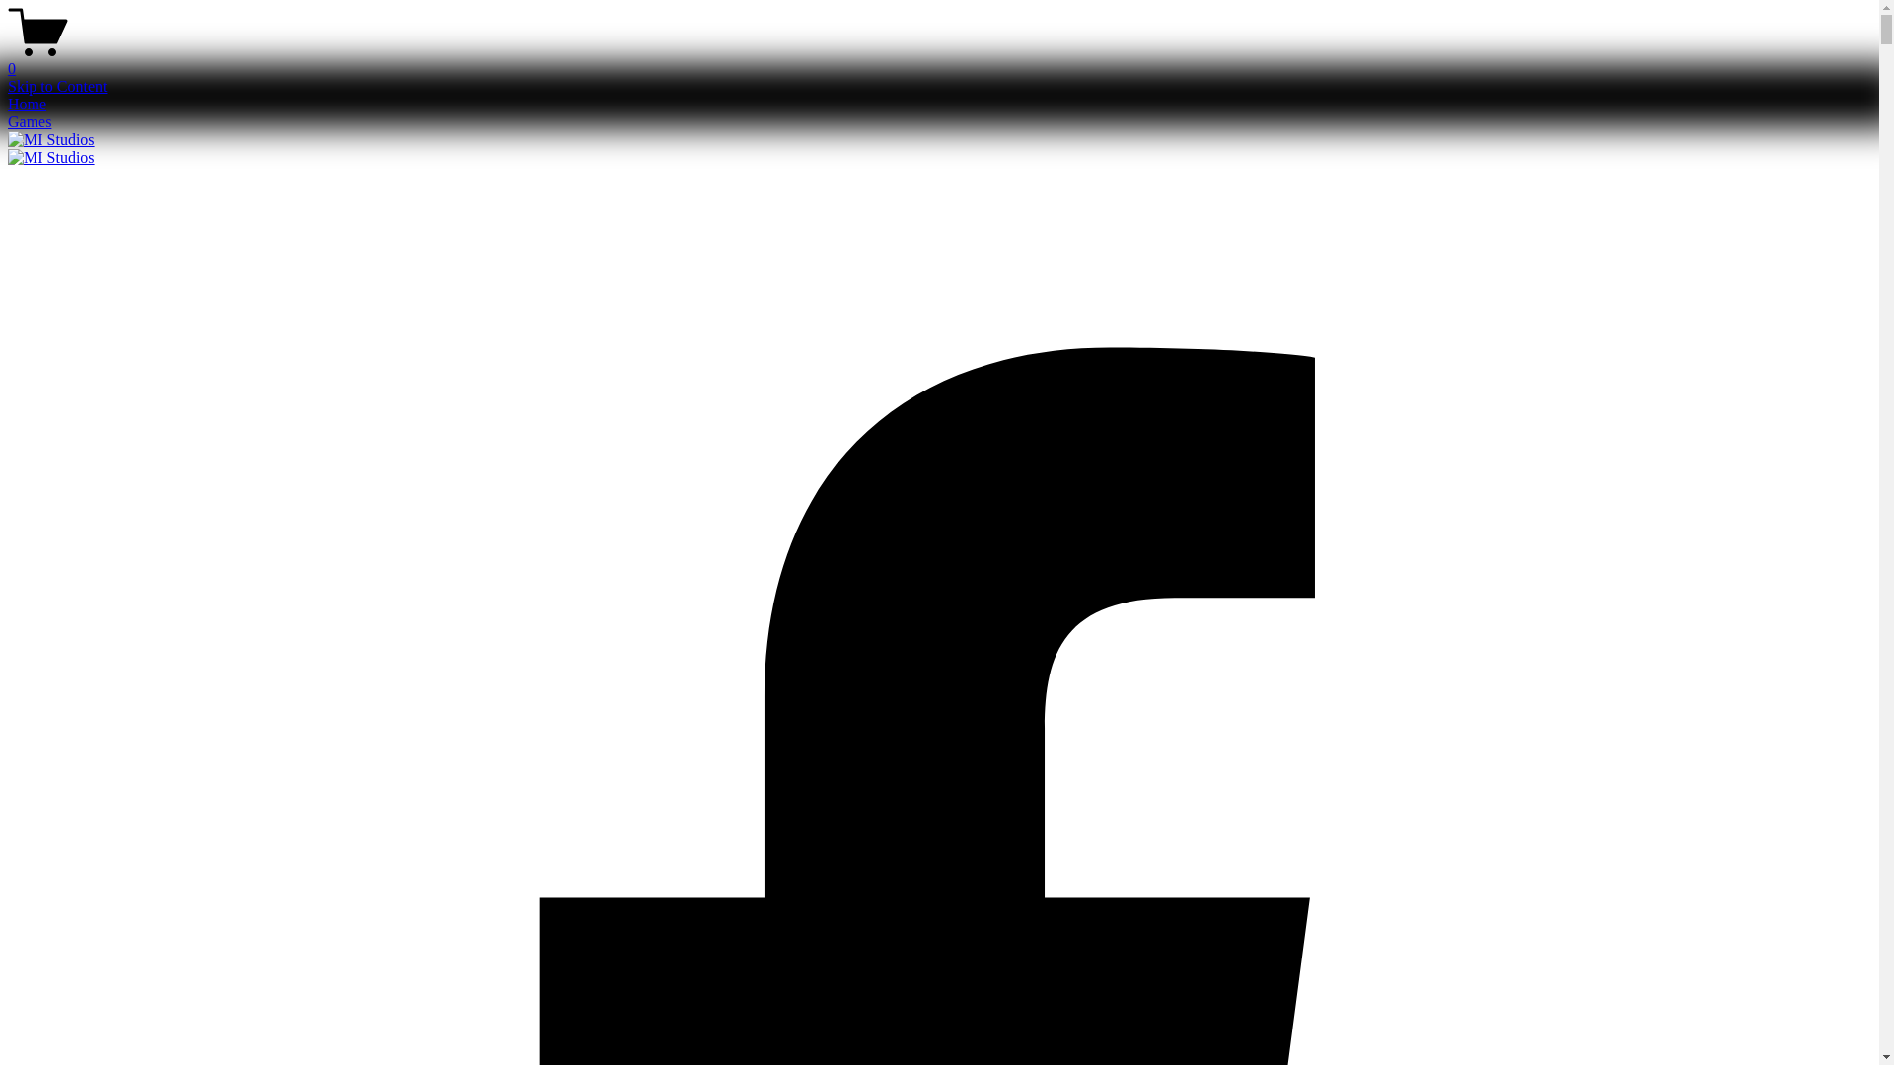 This screenshot has width=1894, height=1065. Describe the element at coordinates (28, 105) in the screenshot. I see `Home` at that location.